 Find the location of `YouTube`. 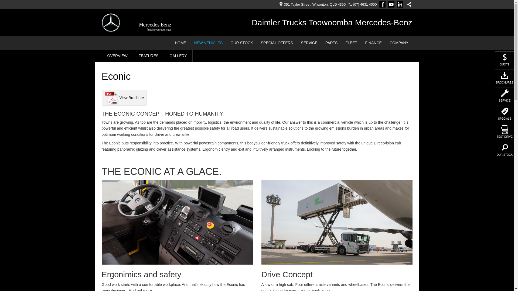

YouTube is located at coordinates (392, 4).